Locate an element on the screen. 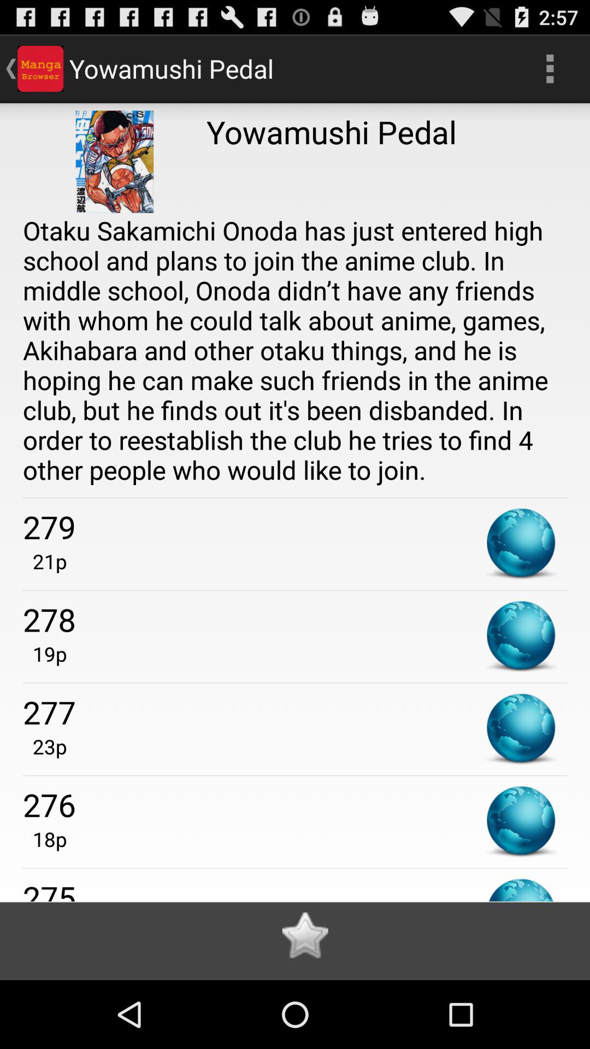  open the   19p app is located at coordinates (45, 653).